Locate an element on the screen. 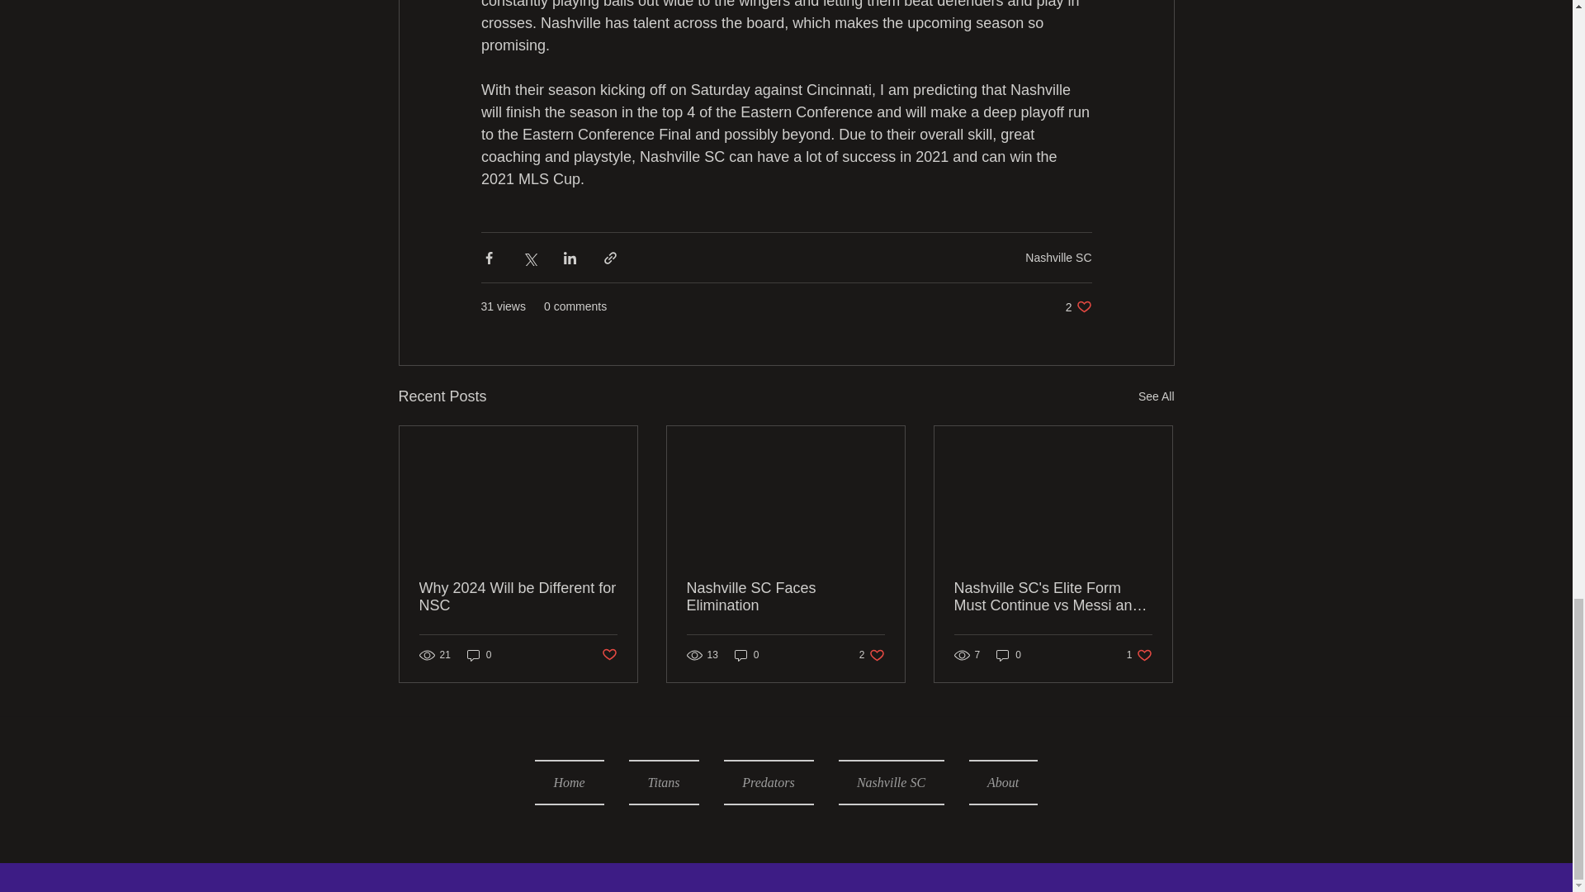  Nashville SC Faces Elimination is located at coordinates (479, 656).